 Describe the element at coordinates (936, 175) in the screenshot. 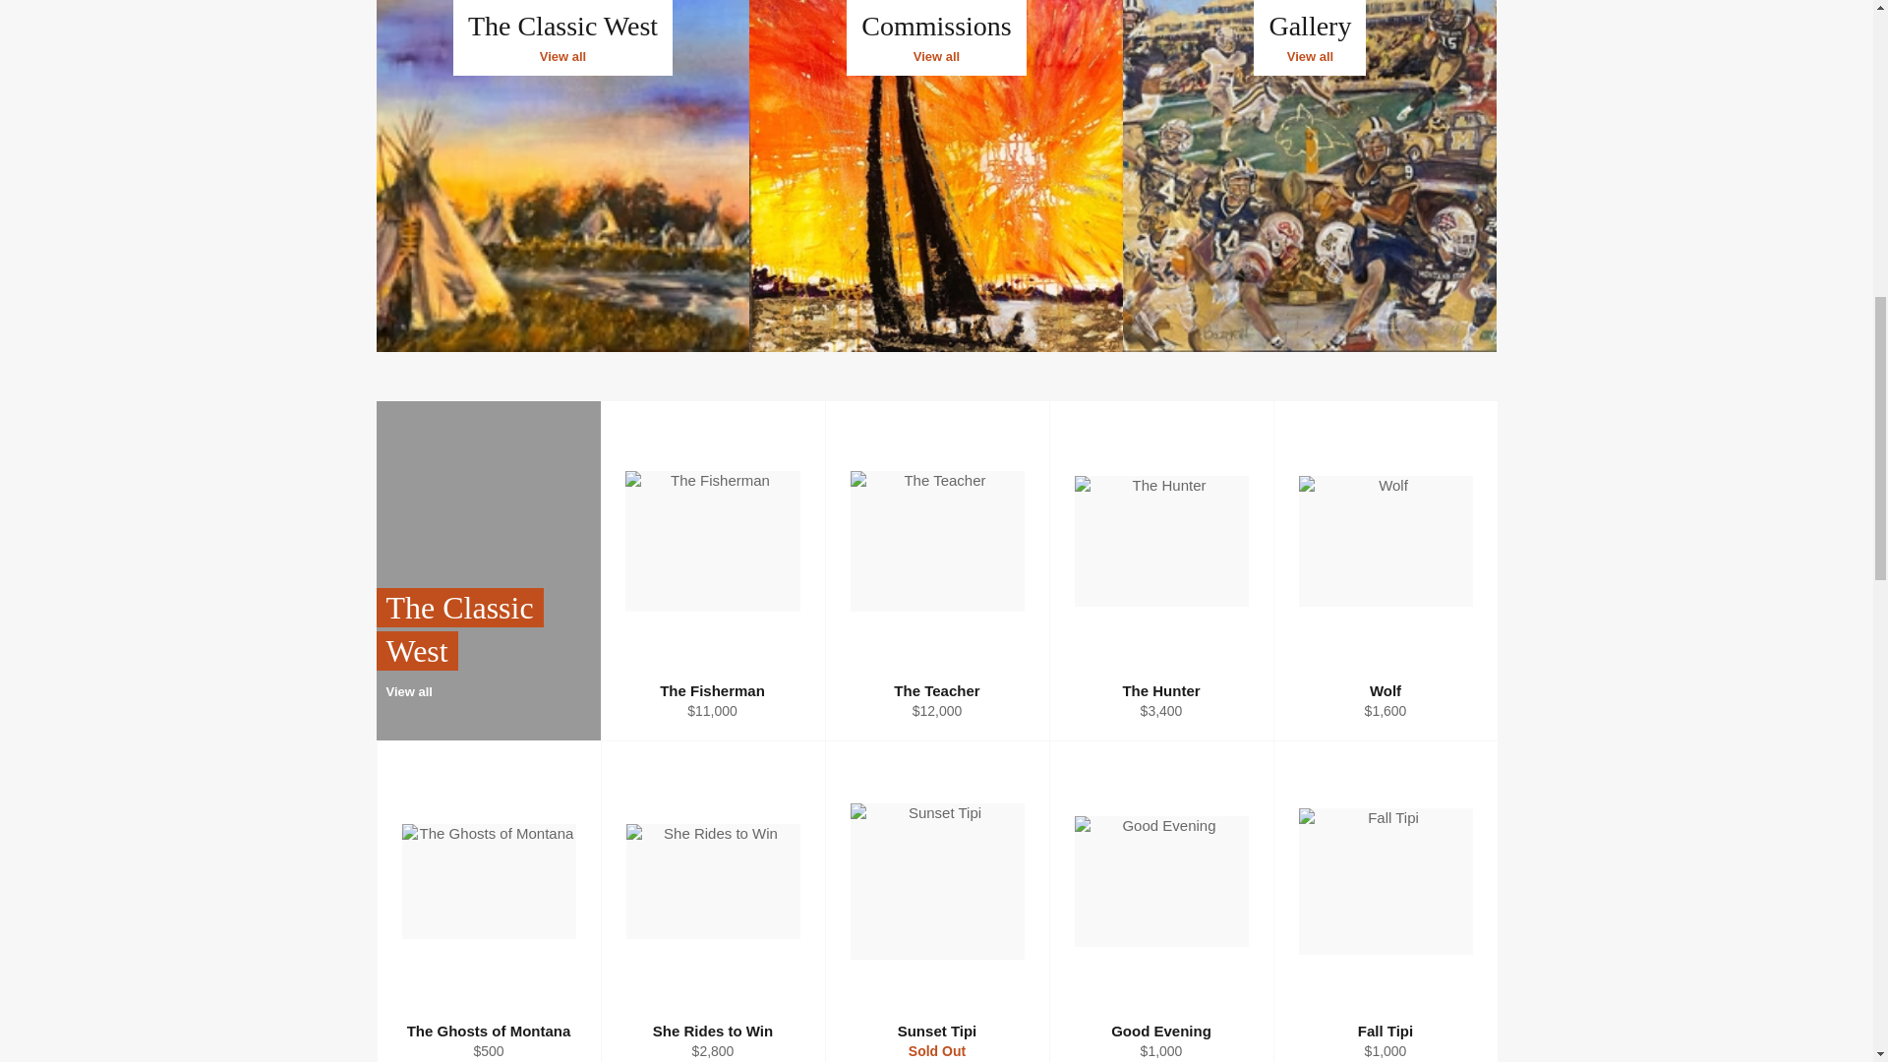

I see `Browse our Commissions collection` at that location.